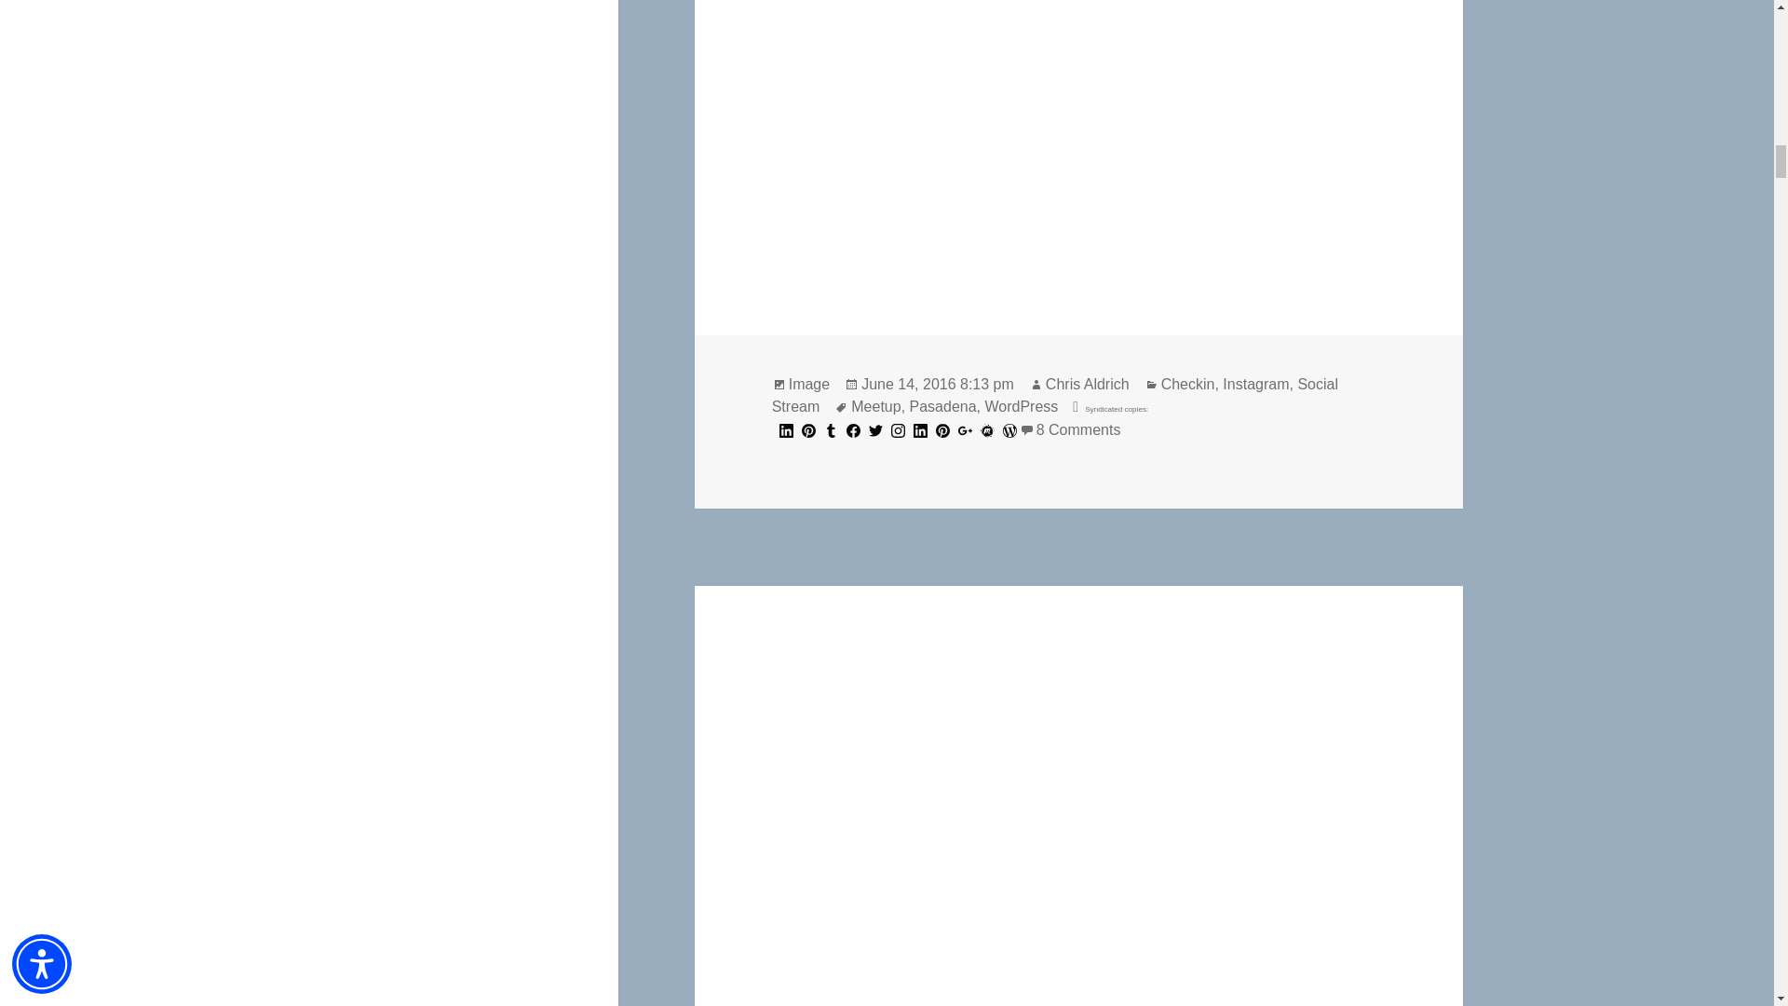 This screenshot has height=1006, width=1788. Describe the element at coordinates (875, 430) in the screenshot. I see `Twitter` at that location.